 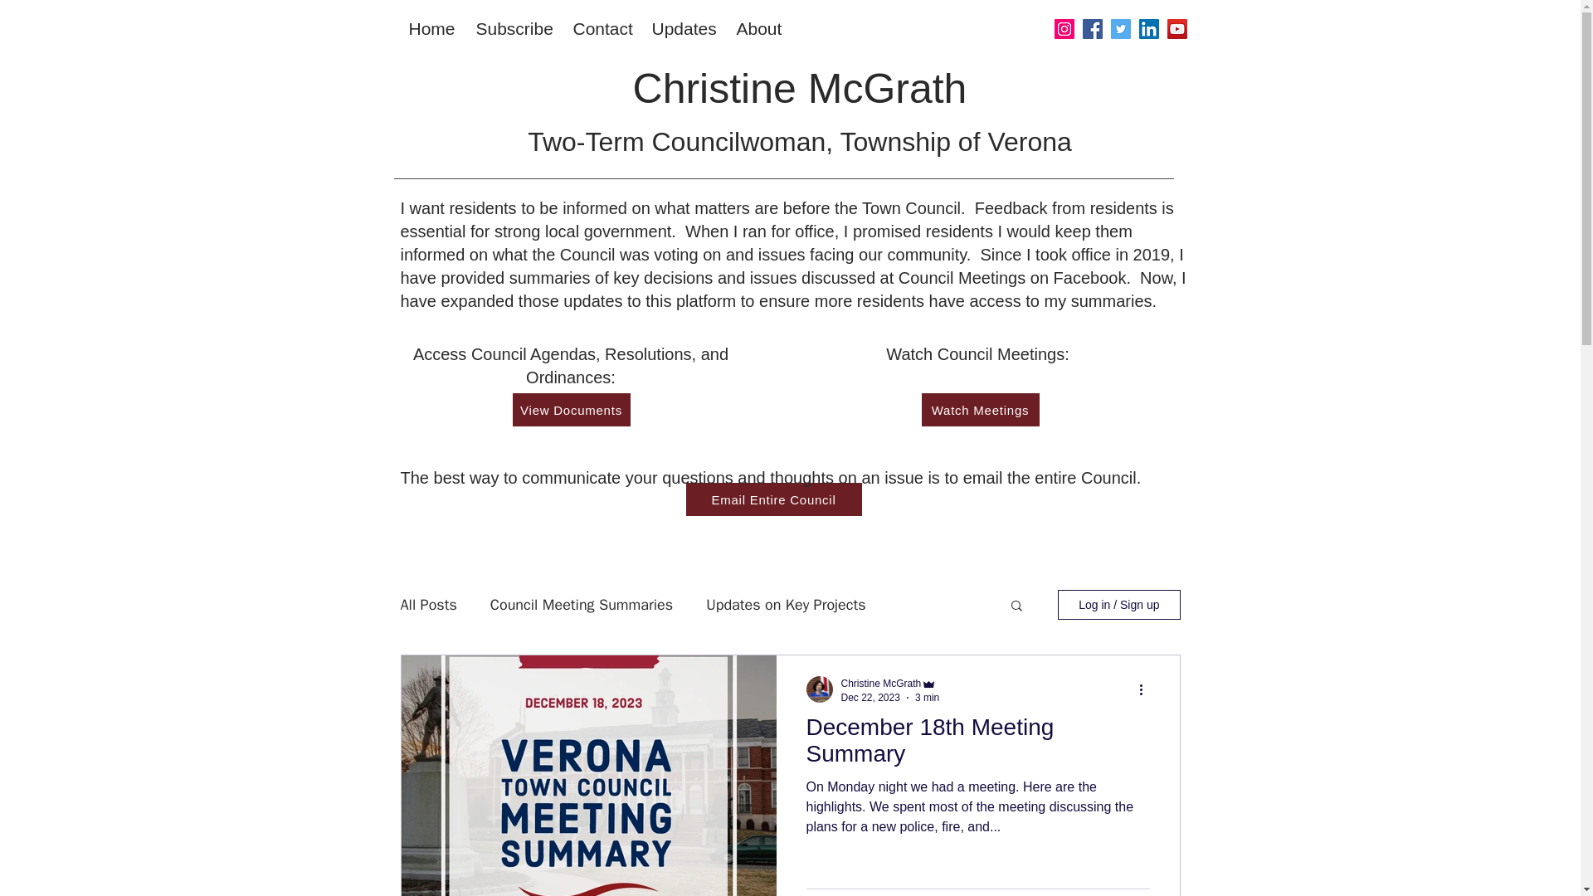 What do you see at coordinates (870, 697) in the screenshot?
I see `Dec 22, 2023` at bounding box center [870, 697].